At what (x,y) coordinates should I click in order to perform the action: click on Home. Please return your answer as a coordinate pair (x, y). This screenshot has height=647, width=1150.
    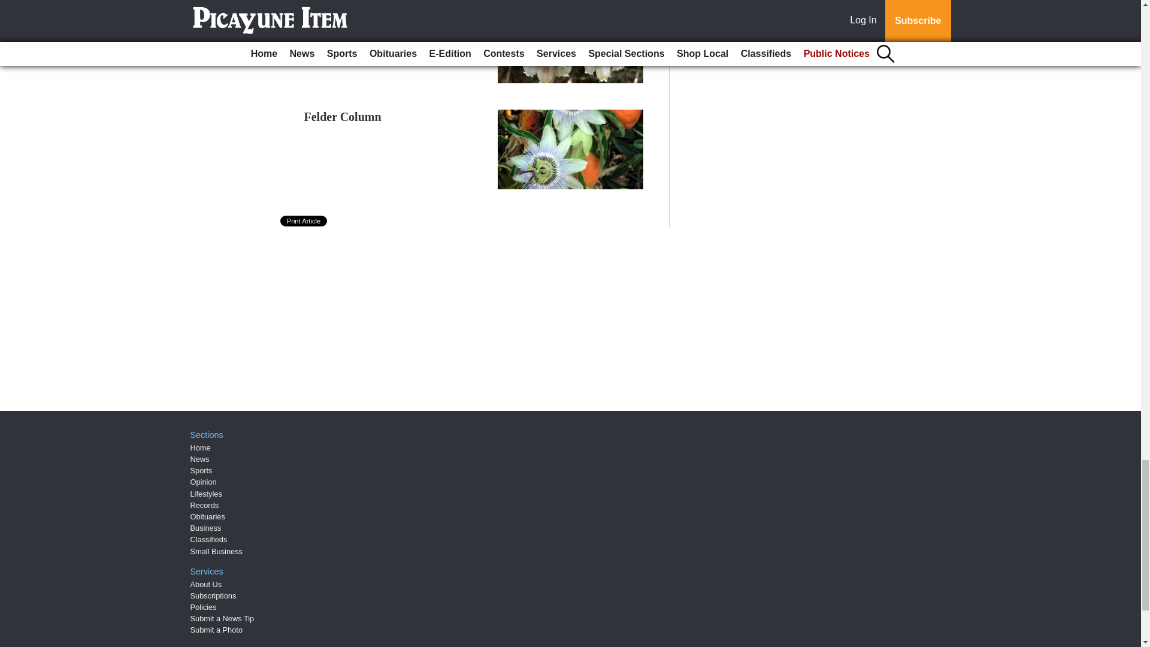
    Looking at the image, I should click on (200, 447).